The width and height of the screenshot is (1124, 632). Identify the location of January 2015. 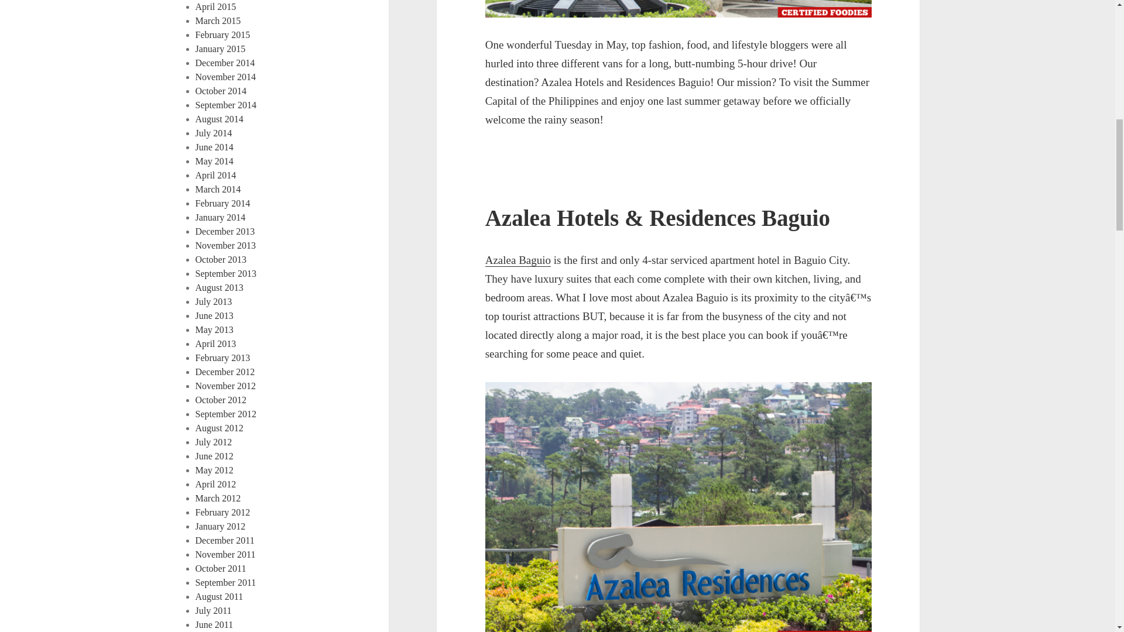
(221, 48).